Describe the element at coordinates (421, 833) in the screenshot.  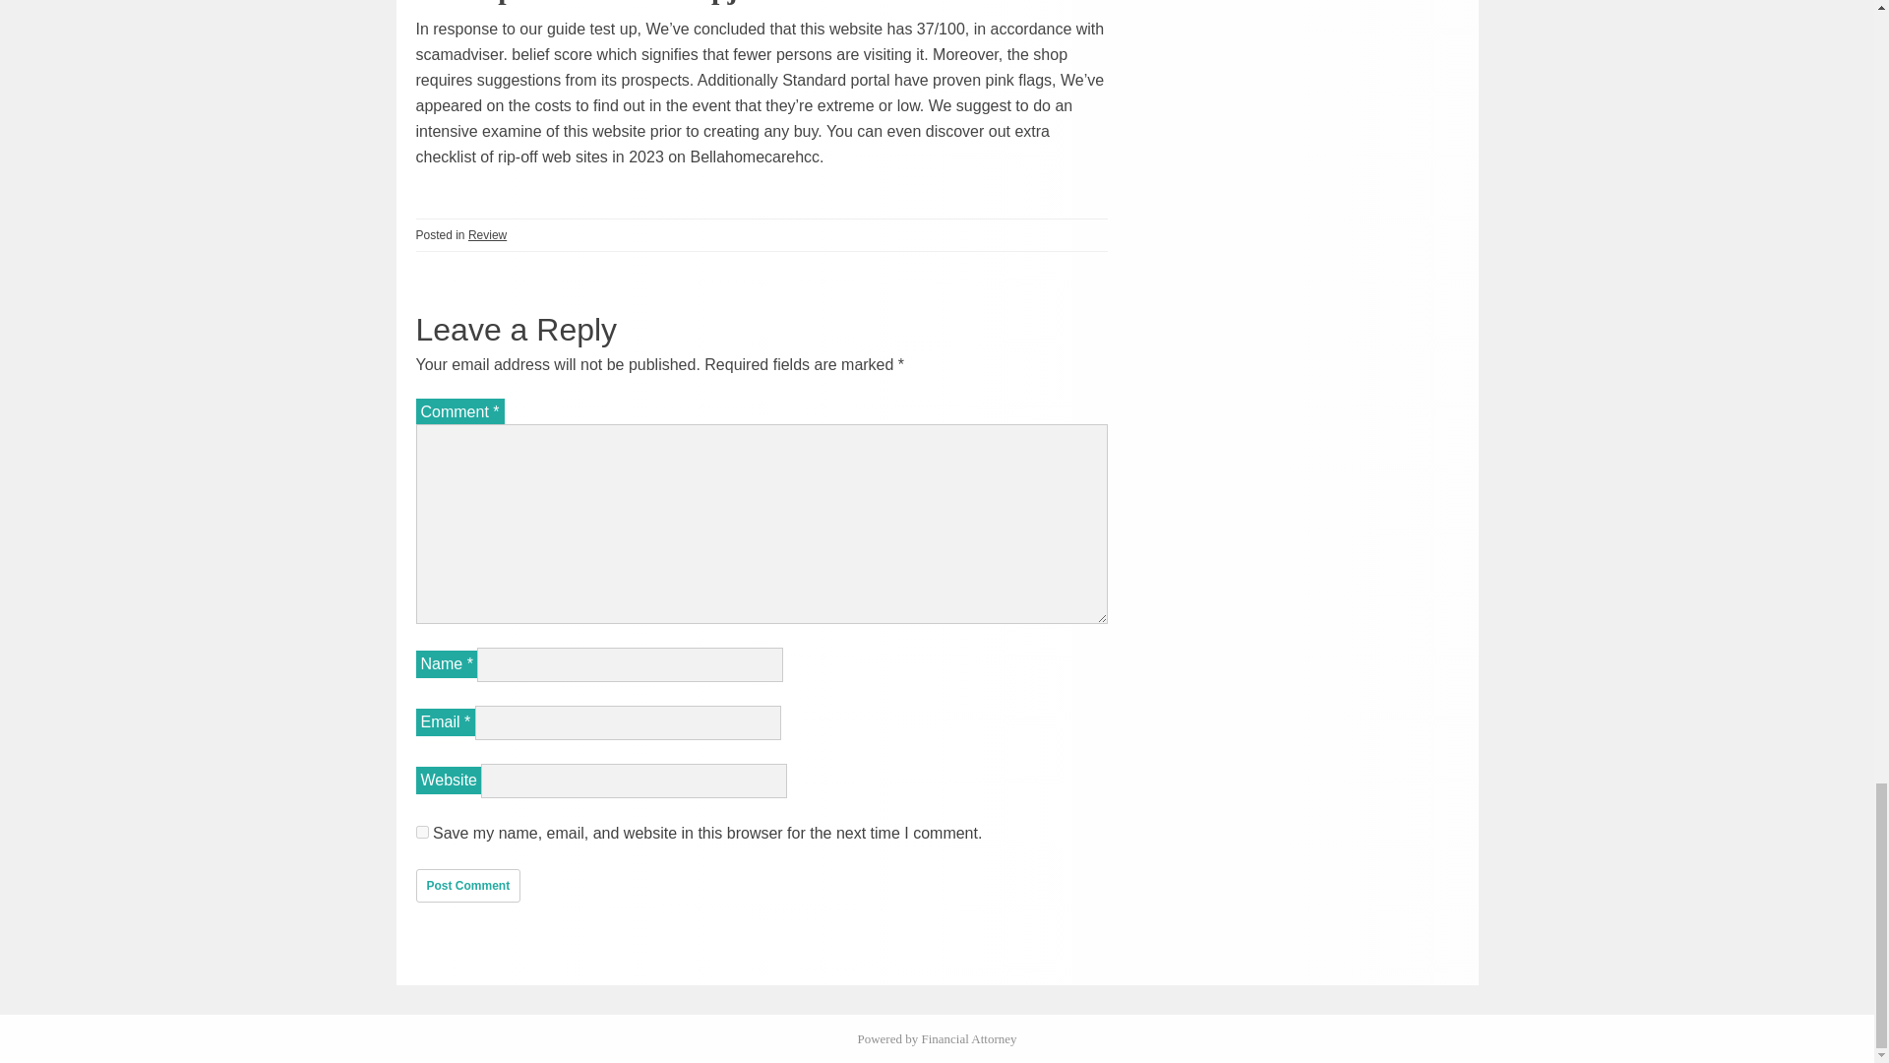
I see `yes` at that location.